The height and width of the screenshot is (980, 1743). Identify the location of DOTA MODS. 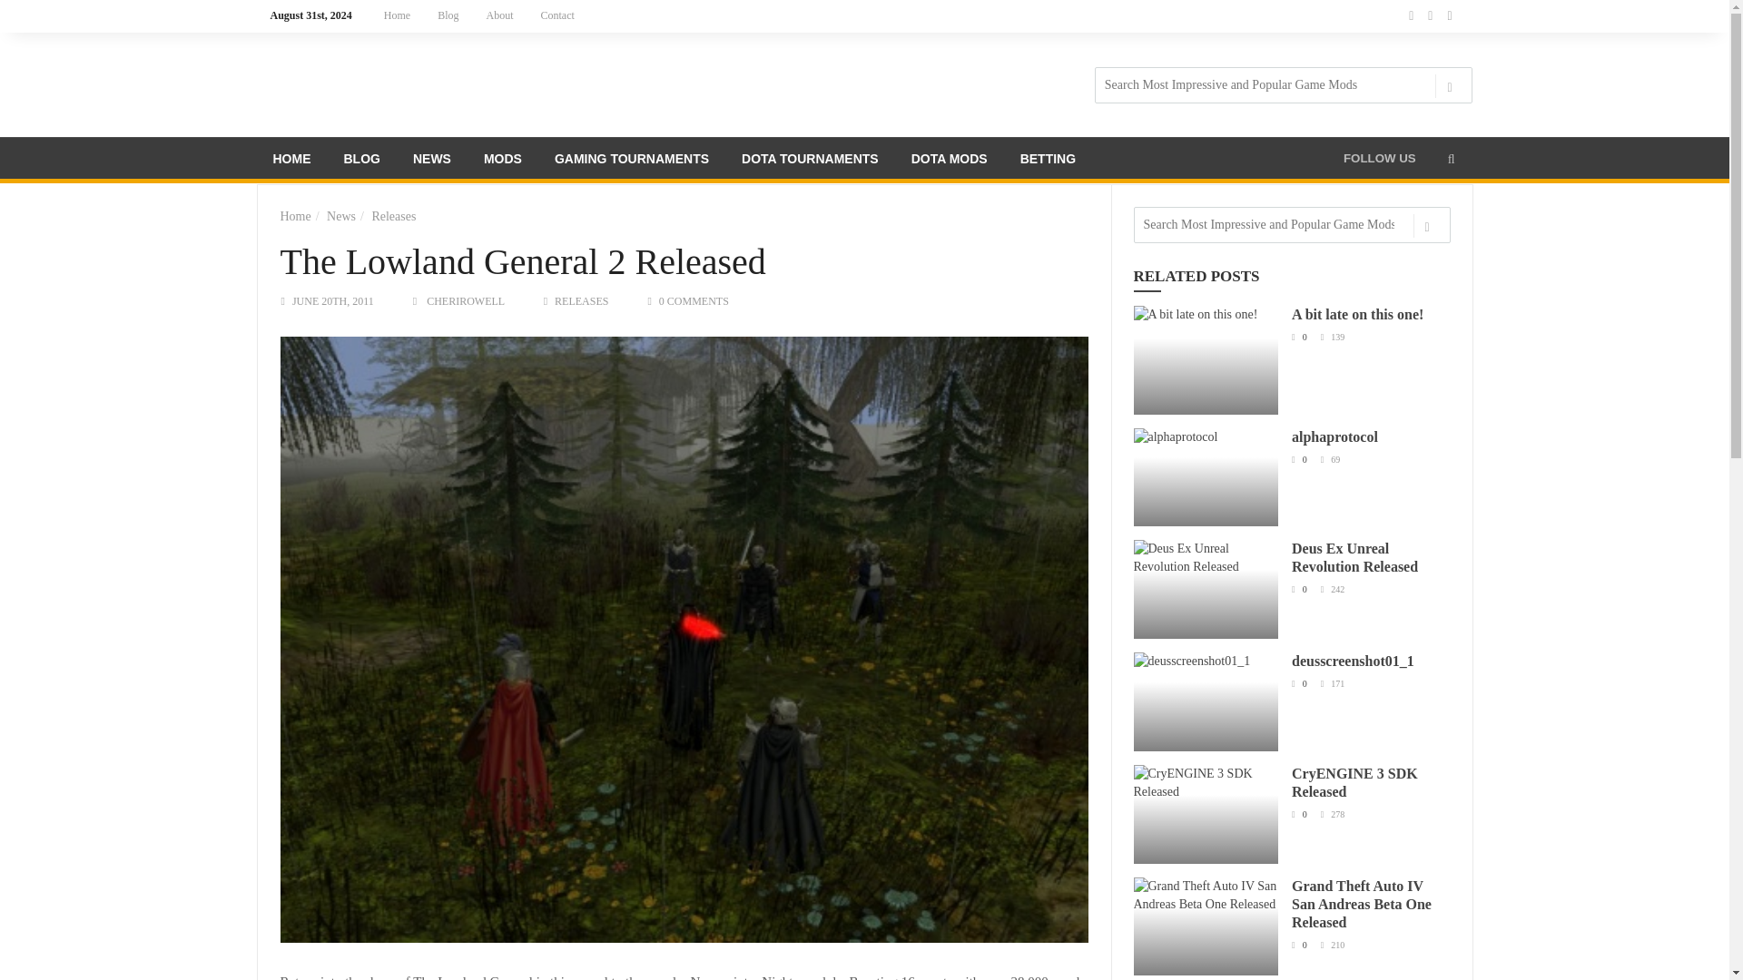
(950, 162).